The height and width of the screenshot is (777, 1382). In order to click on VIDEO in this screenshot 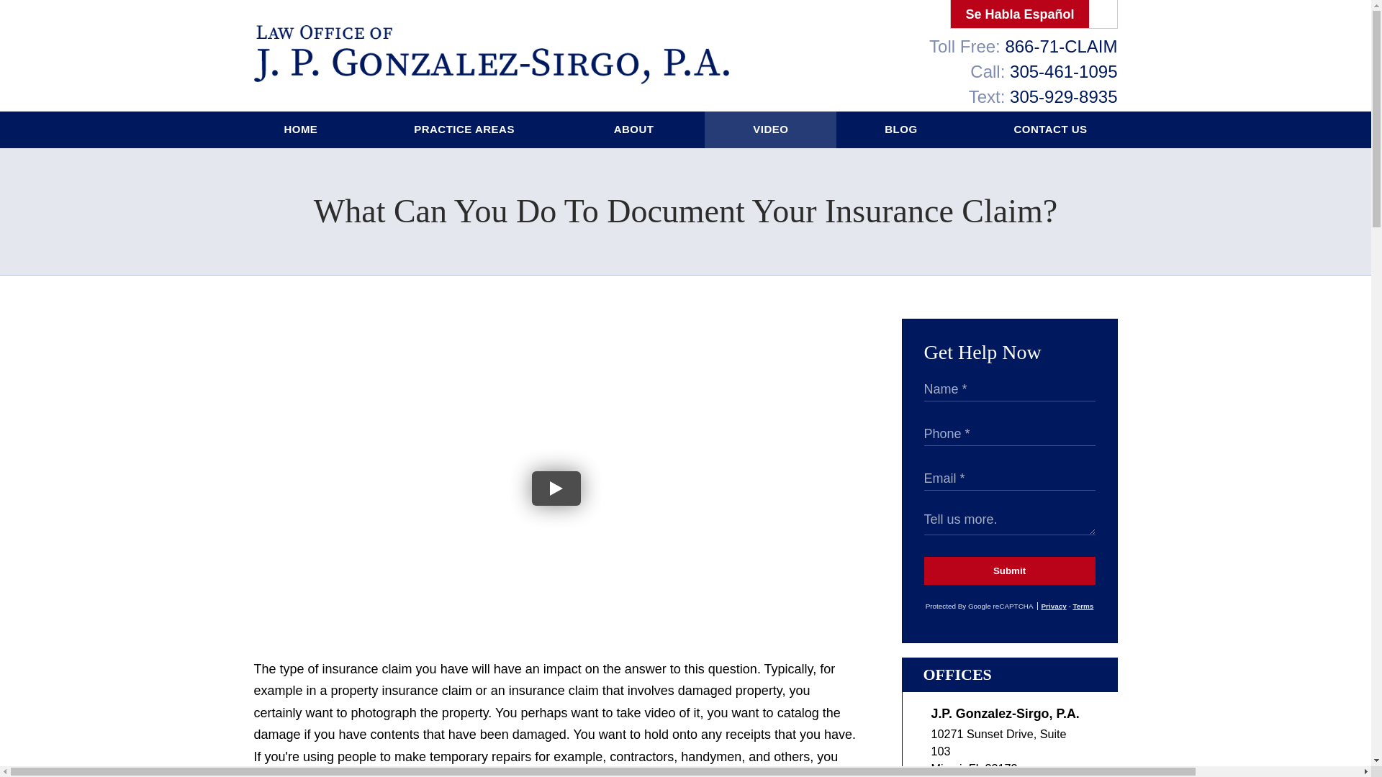, I will do `click(770, 129)`.